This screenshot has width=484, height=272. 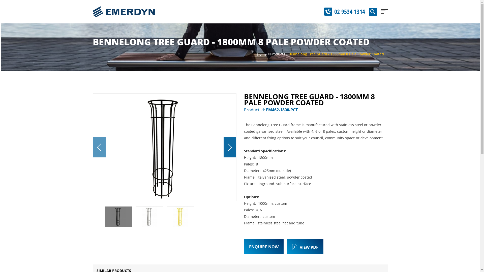 I want to click on Emerdyn, so click(x=124, y=12).